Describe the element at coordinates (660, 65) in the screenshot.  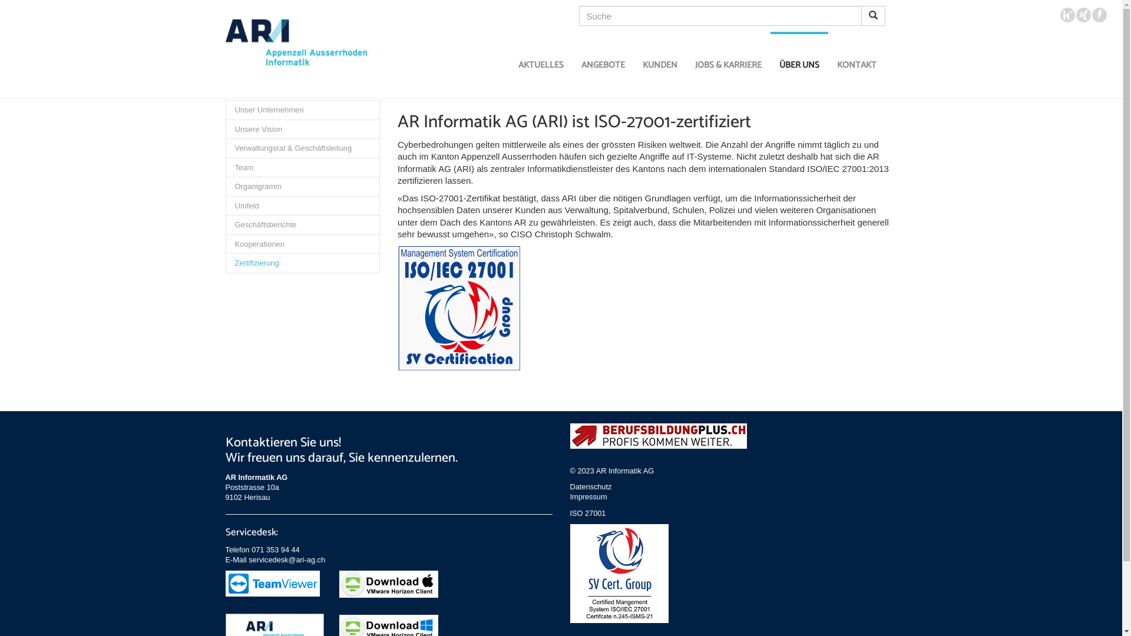
I see `KUNDEN` at that location.